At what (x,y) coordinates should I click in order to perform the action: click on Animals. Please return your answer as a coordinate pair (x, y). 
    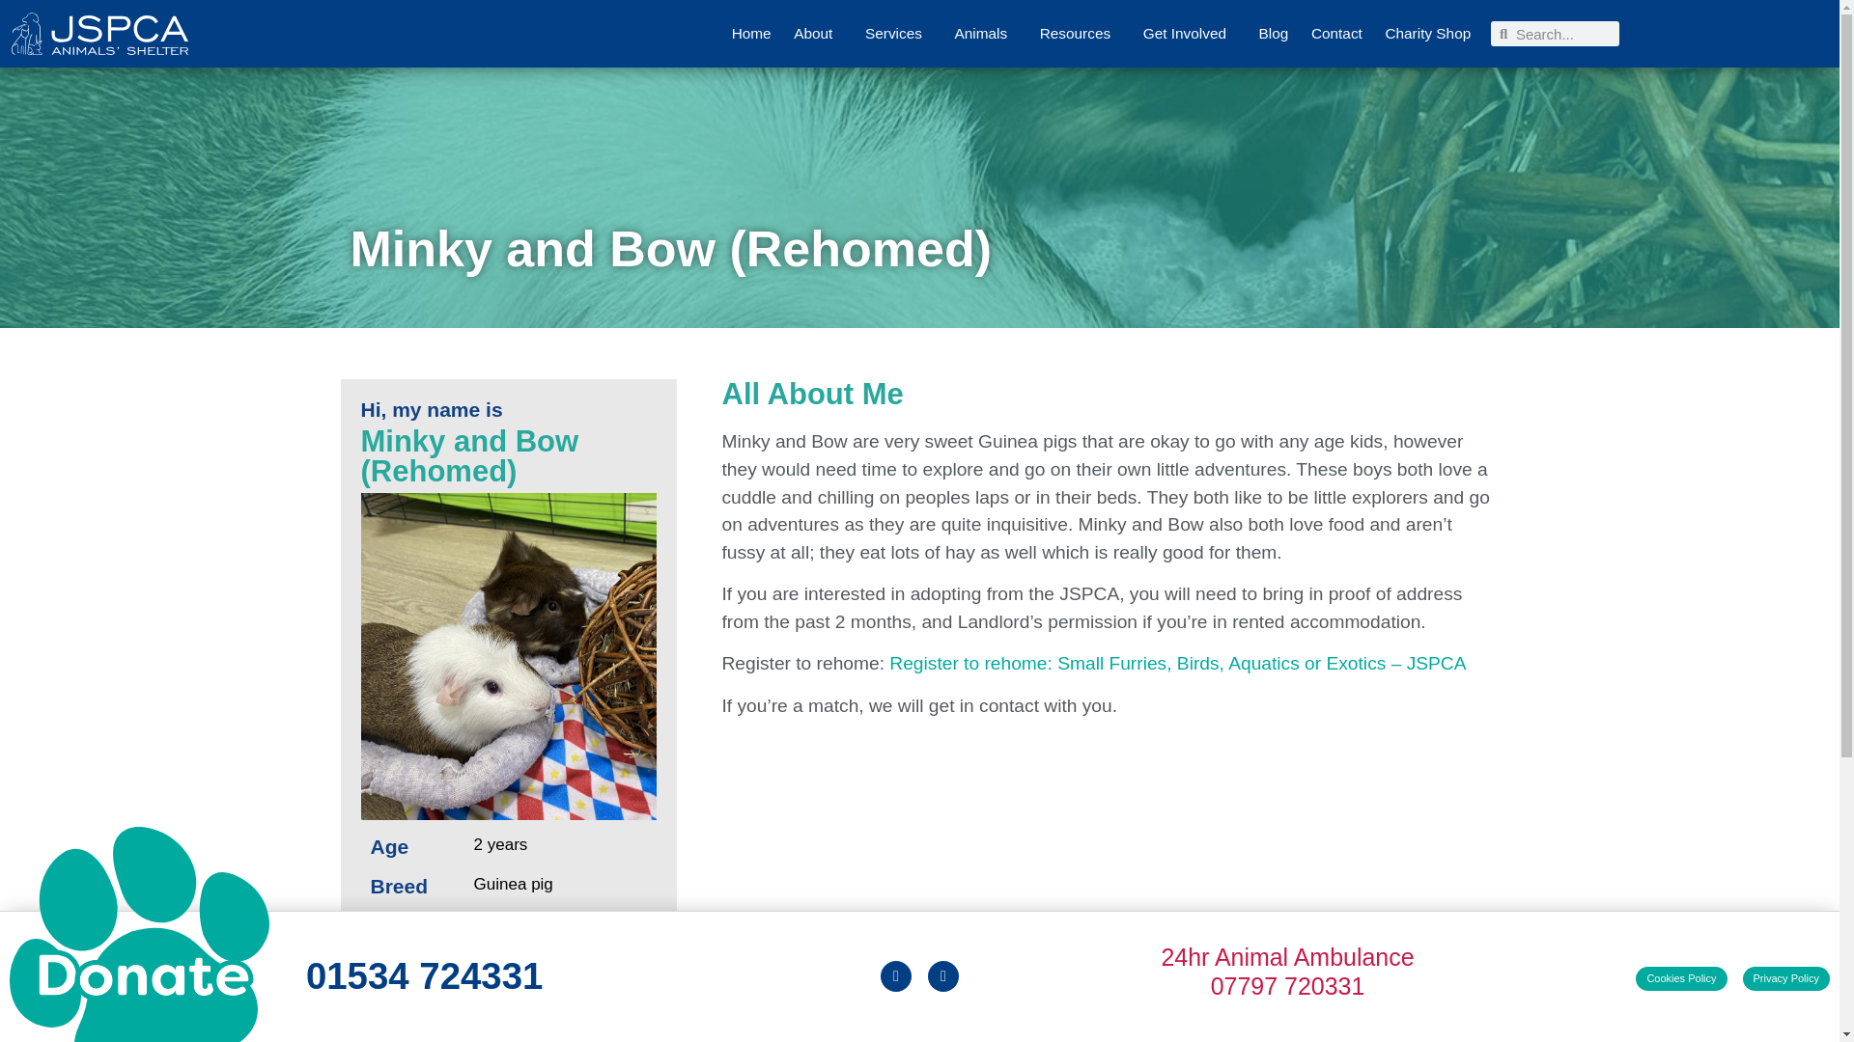
    Looking at the image, I should click on (985, 34).